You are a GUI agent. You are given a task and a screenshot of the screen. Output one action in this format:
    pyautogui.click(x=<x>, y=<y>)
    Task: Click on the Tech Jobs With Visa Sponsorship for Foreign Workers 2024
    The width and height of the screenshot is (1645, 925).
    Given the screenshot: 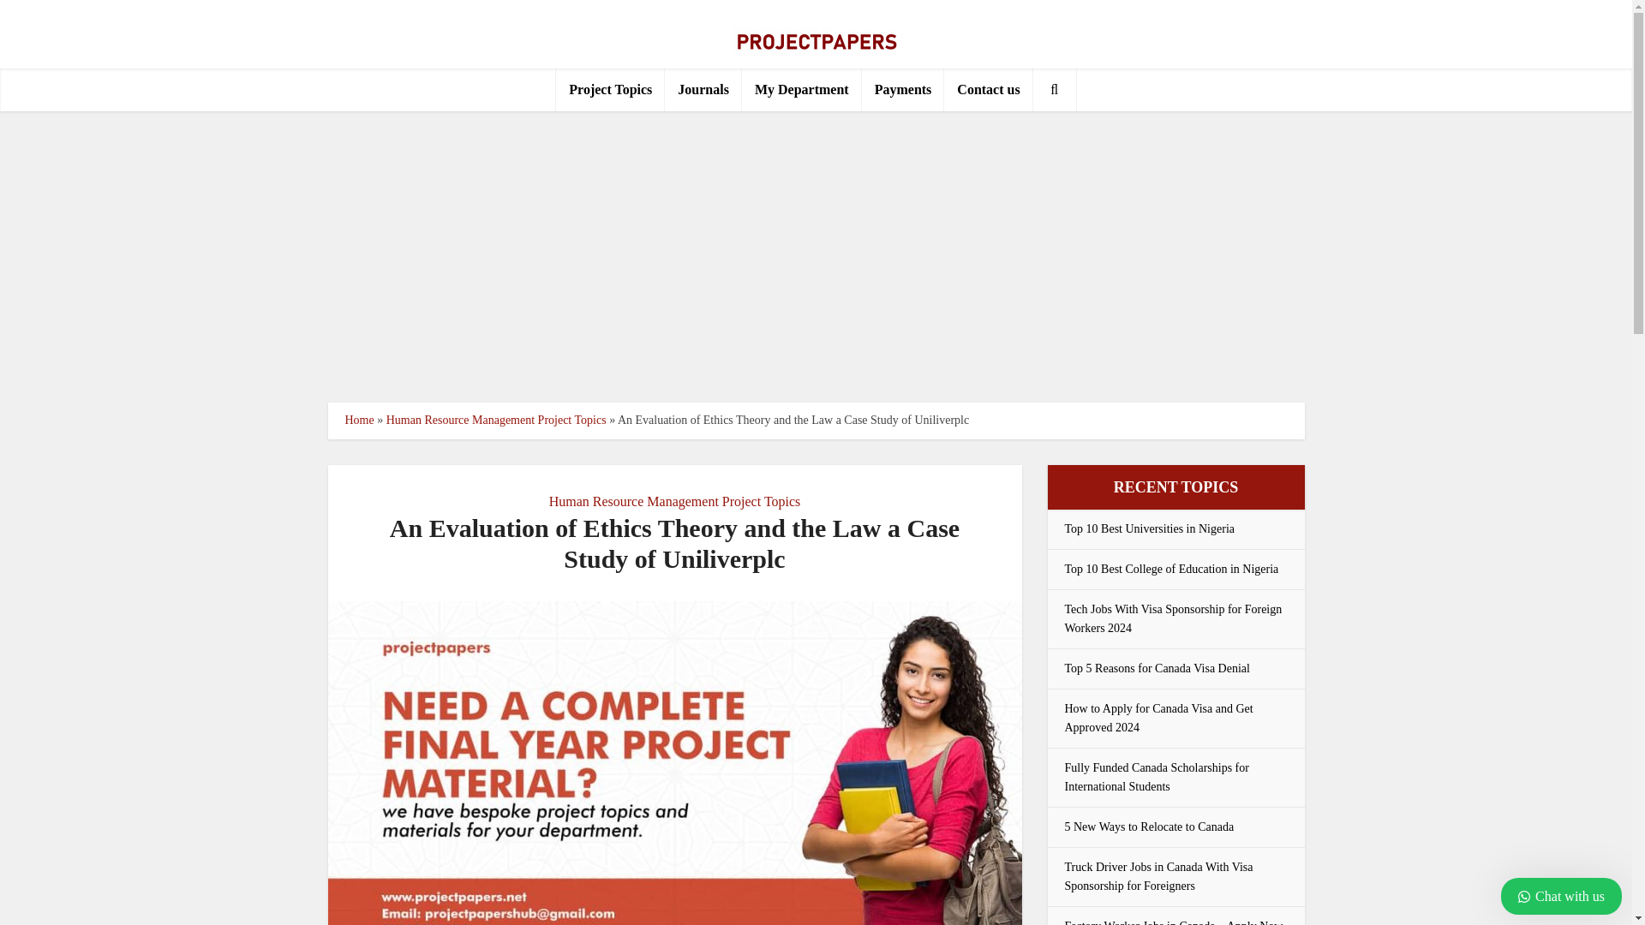 What is the action you would take?
    pyautogui.click(x=1172, y=618)
    